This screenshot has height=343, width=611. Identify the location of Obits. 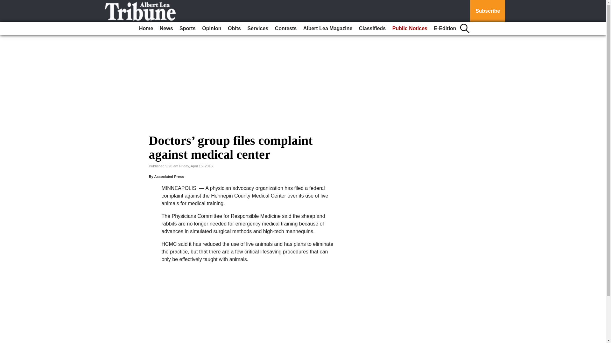
(234, 29).